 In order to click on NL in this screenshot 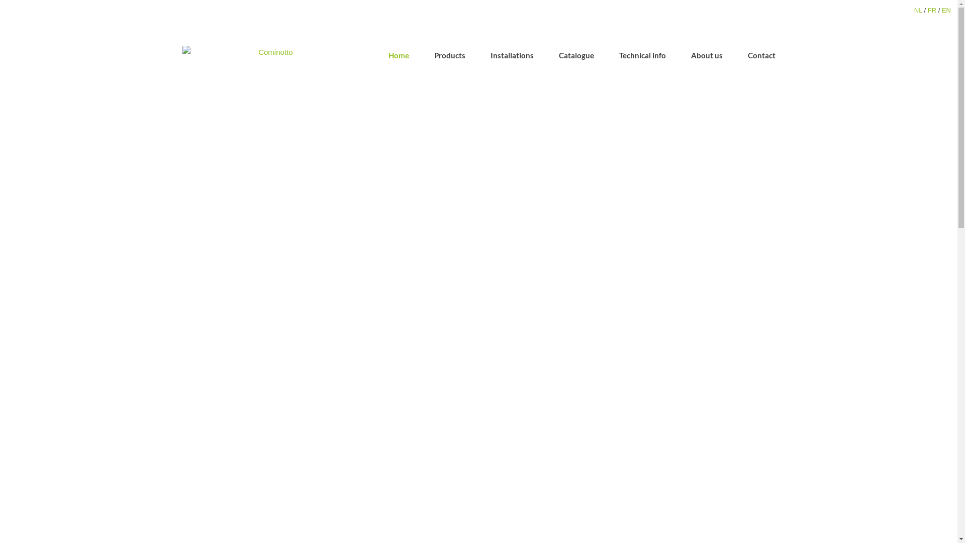, I will do `click(918, 10)`.